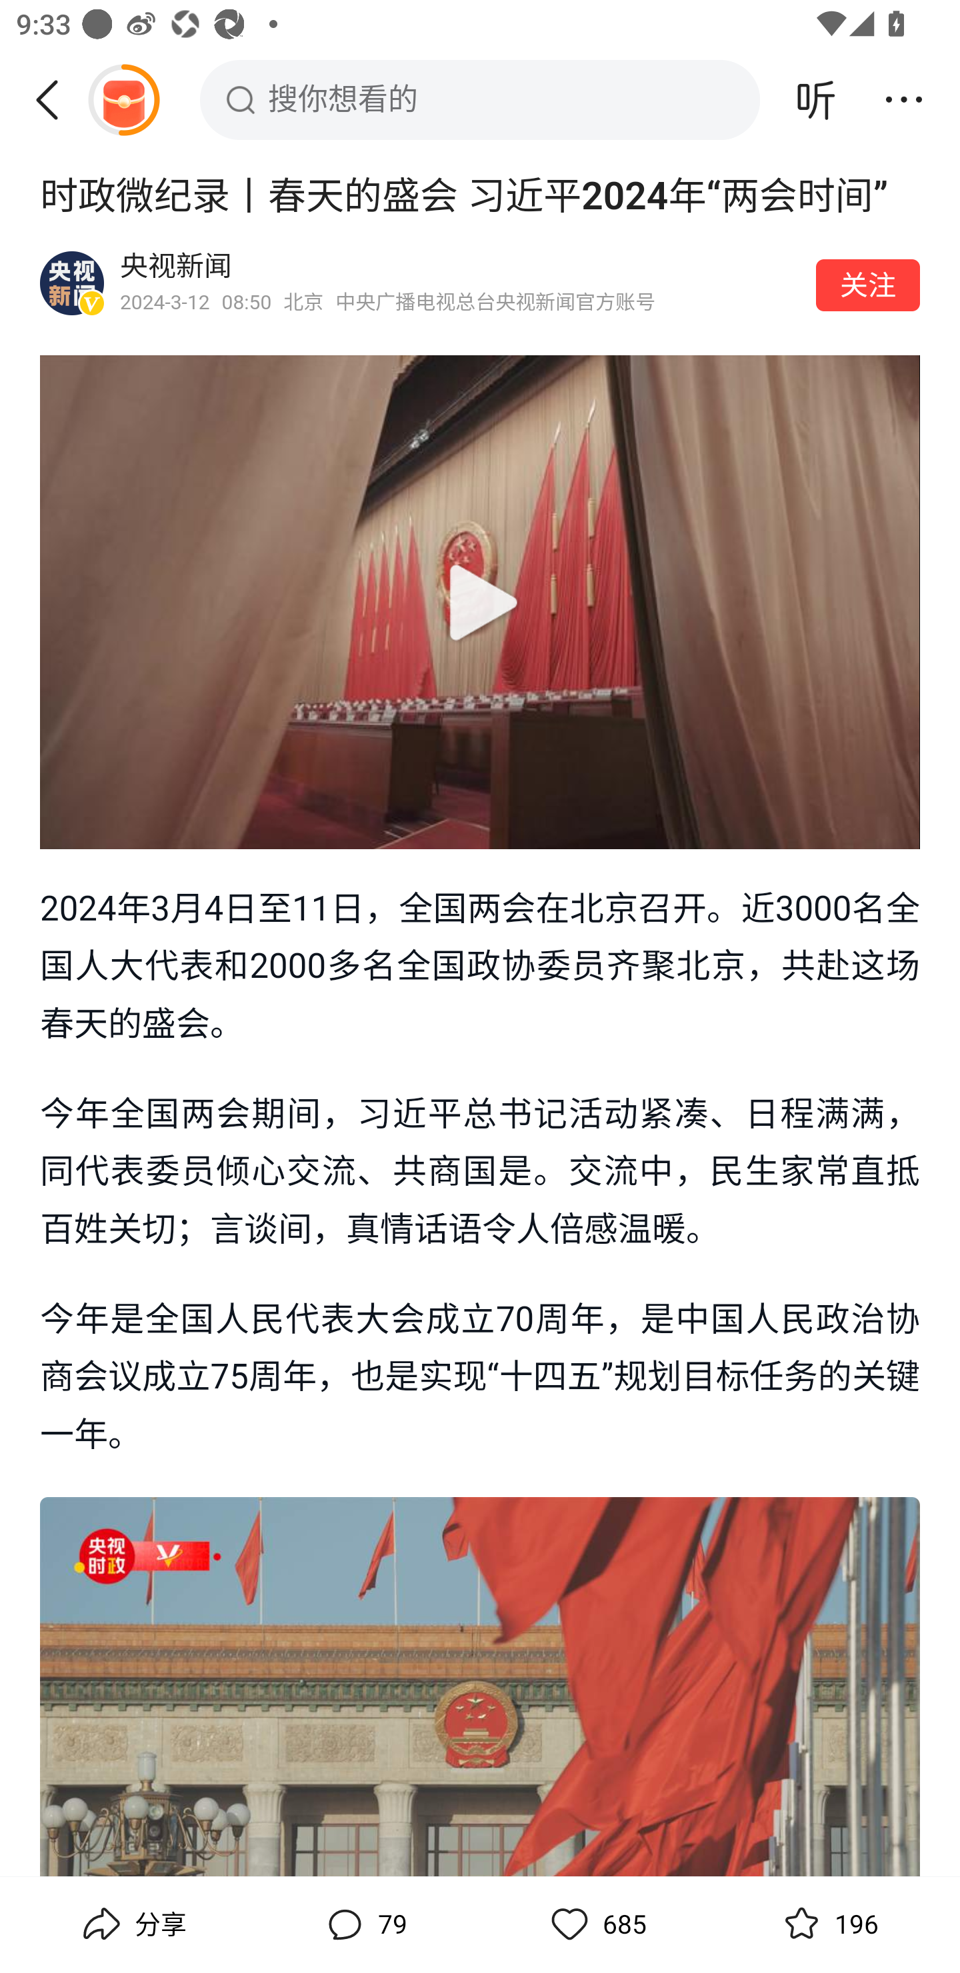 The image size is (960, 1973). What do you see at coordinates (868, 285) in the screenshot?
I see `关注作者` at bounding box center [868, 285].